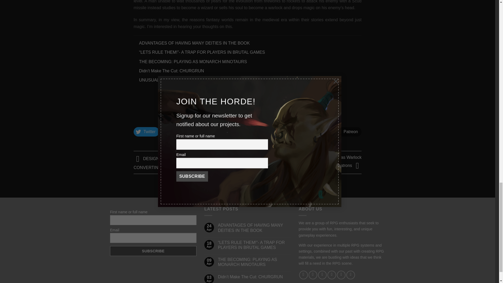  What do you see at coordinates (146, 132) in the screenshot?
I see `Twitter` at bounding box center [146, 132].